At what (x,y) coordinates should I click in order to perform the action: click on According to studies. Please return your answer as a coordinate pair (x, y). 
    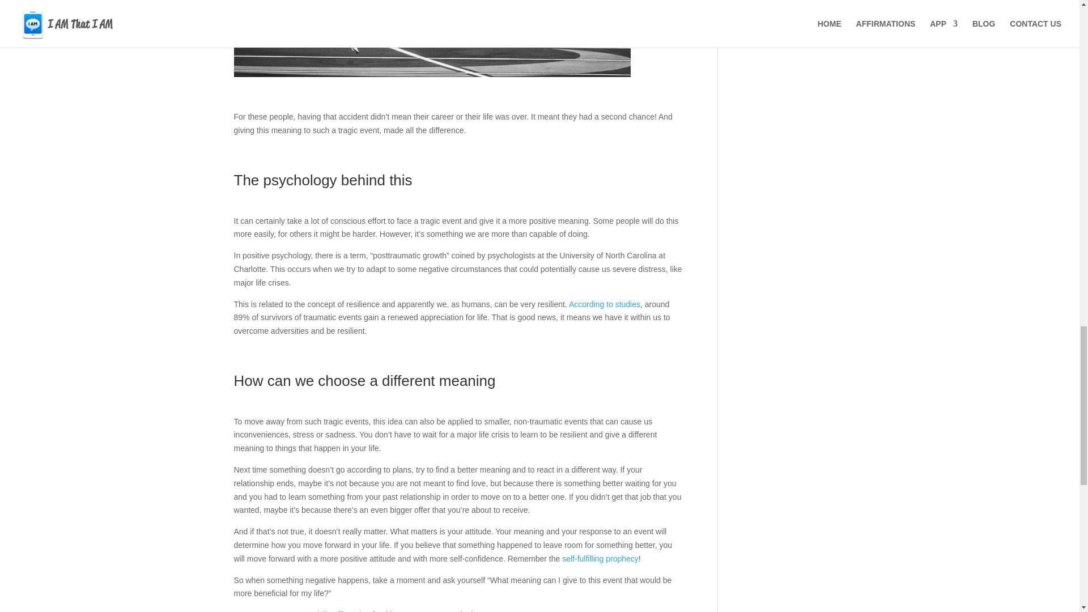
    Looking at the image, I should click on (605, 304).